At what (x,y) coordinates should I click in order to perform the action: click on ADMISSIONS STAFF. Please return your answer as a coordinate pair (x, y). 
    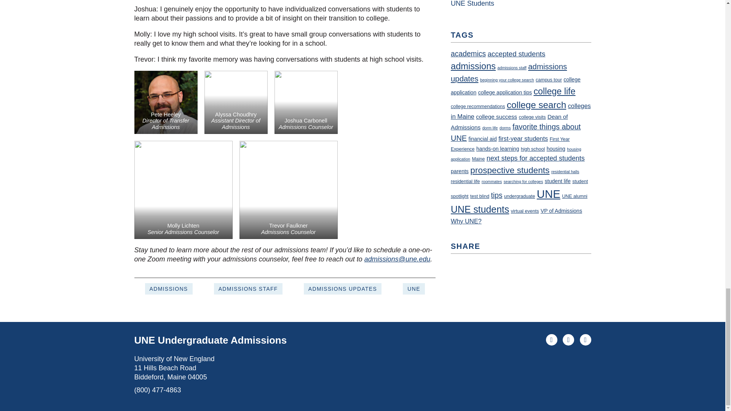
    Looking at the image, I should click on (248, 289).